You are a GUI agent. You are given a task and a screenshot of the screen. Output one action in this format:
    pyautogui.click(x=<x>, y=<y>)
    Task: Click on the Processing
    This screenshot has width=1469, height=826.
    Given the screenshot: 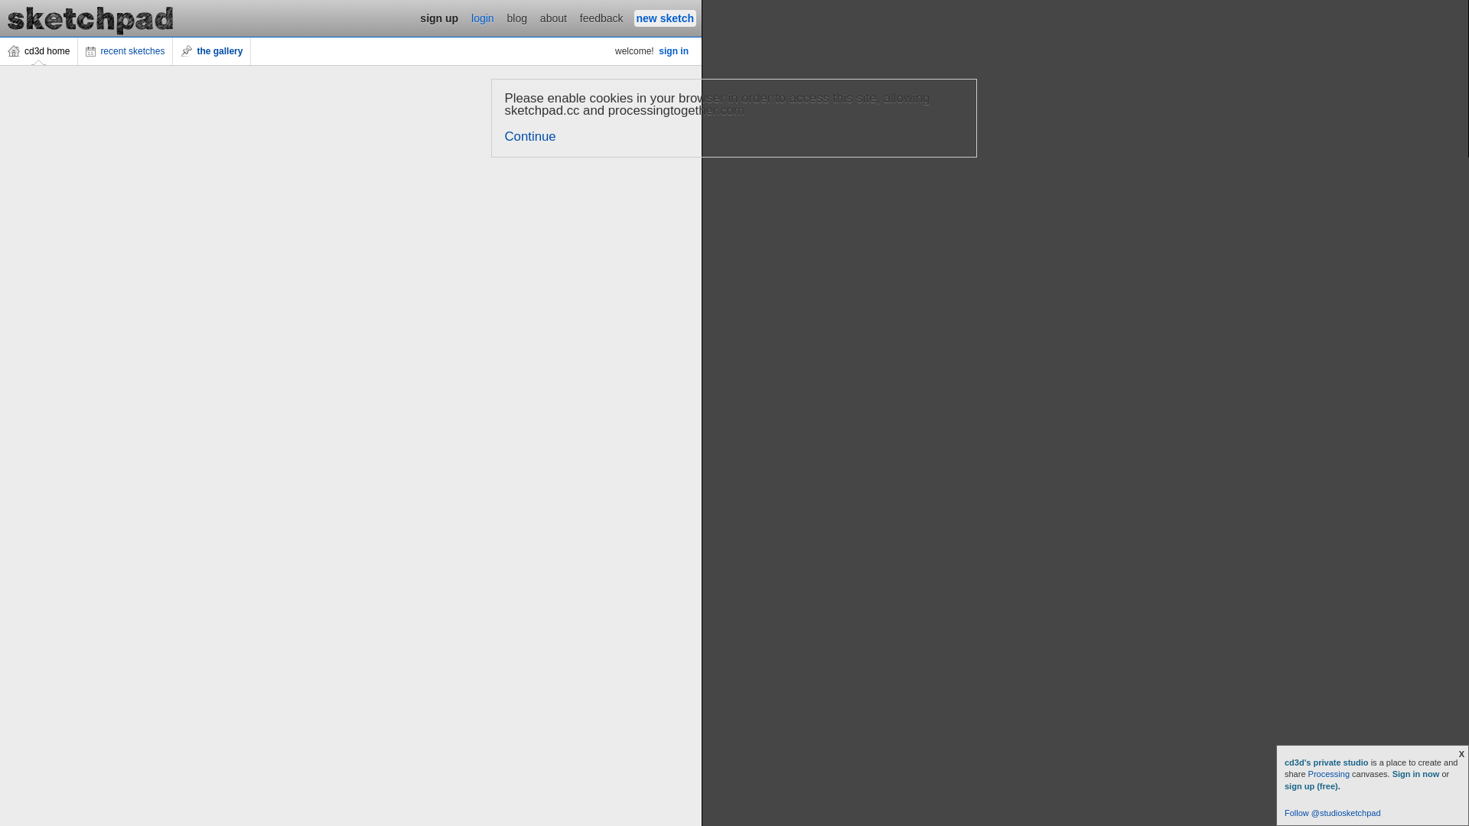 What is the action you would take?
    pyautogui.click(x=1329, y=774)
    